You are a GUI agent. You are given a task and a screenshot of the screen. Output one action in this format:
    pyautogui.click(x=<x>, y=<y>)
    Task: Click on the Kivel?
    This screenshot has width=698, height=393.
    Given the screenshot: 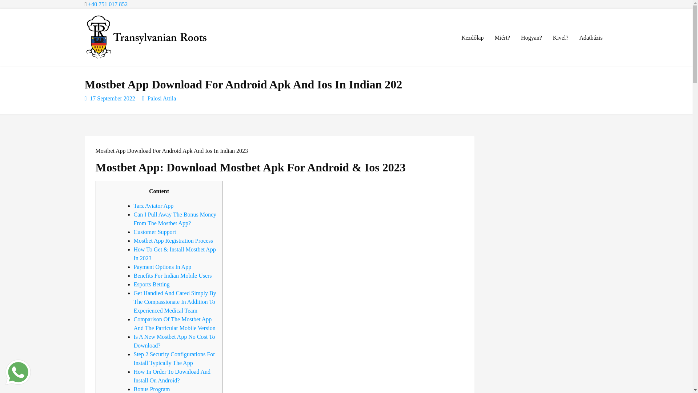 What is the action you would take?
    pyautogui.click(x=561, y=37)
    